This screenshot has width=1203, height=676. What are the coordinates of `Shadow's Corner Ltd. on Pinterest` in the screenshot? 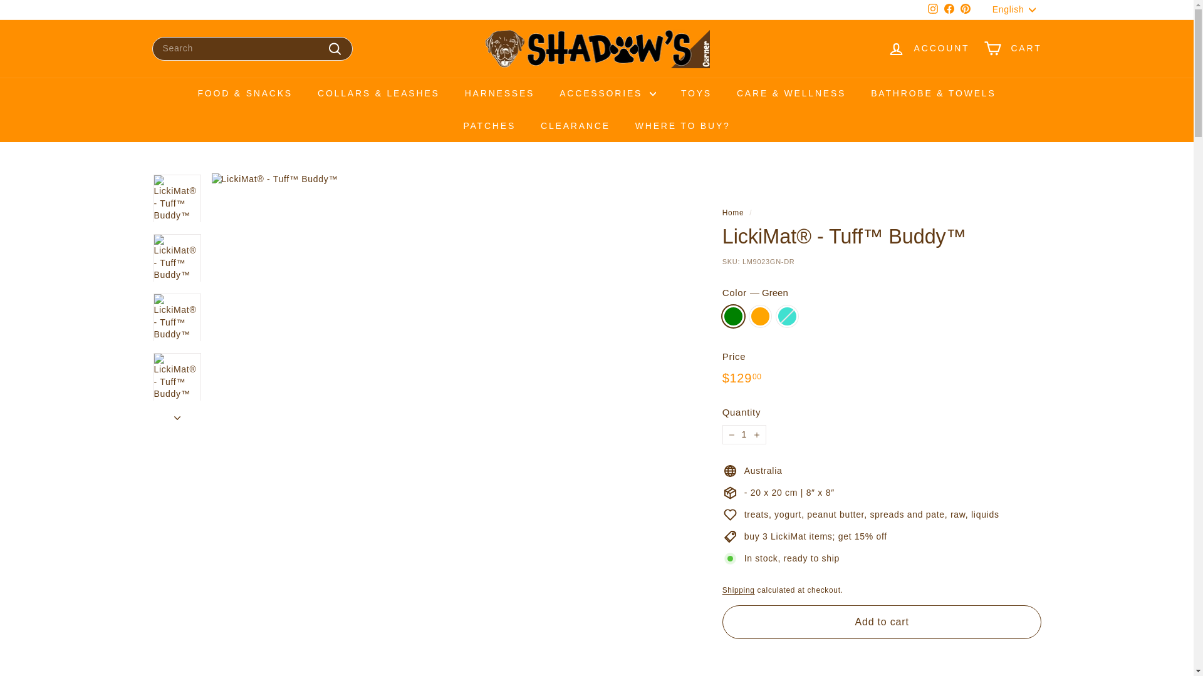 It's located at (949, 10).